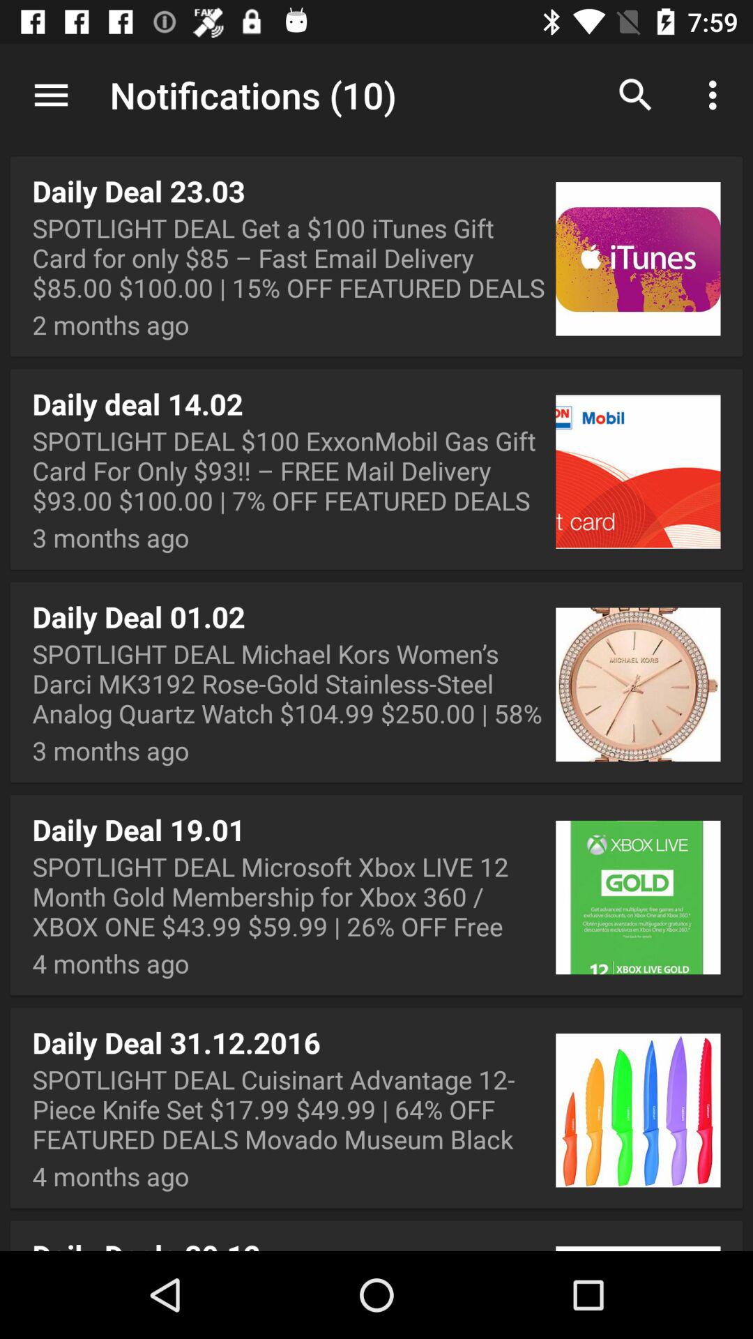 Image resolution: width=753 pixels, height=1339 pixels. I want to click on tap the app next to notifications (10) app, so click(636, 95).